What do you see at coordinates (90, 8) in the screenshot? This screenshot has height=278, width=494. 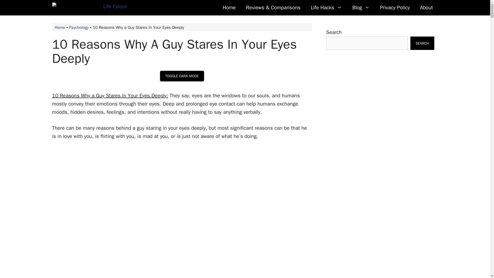 I see `Life Falcon` at bounding box center [90, 8].